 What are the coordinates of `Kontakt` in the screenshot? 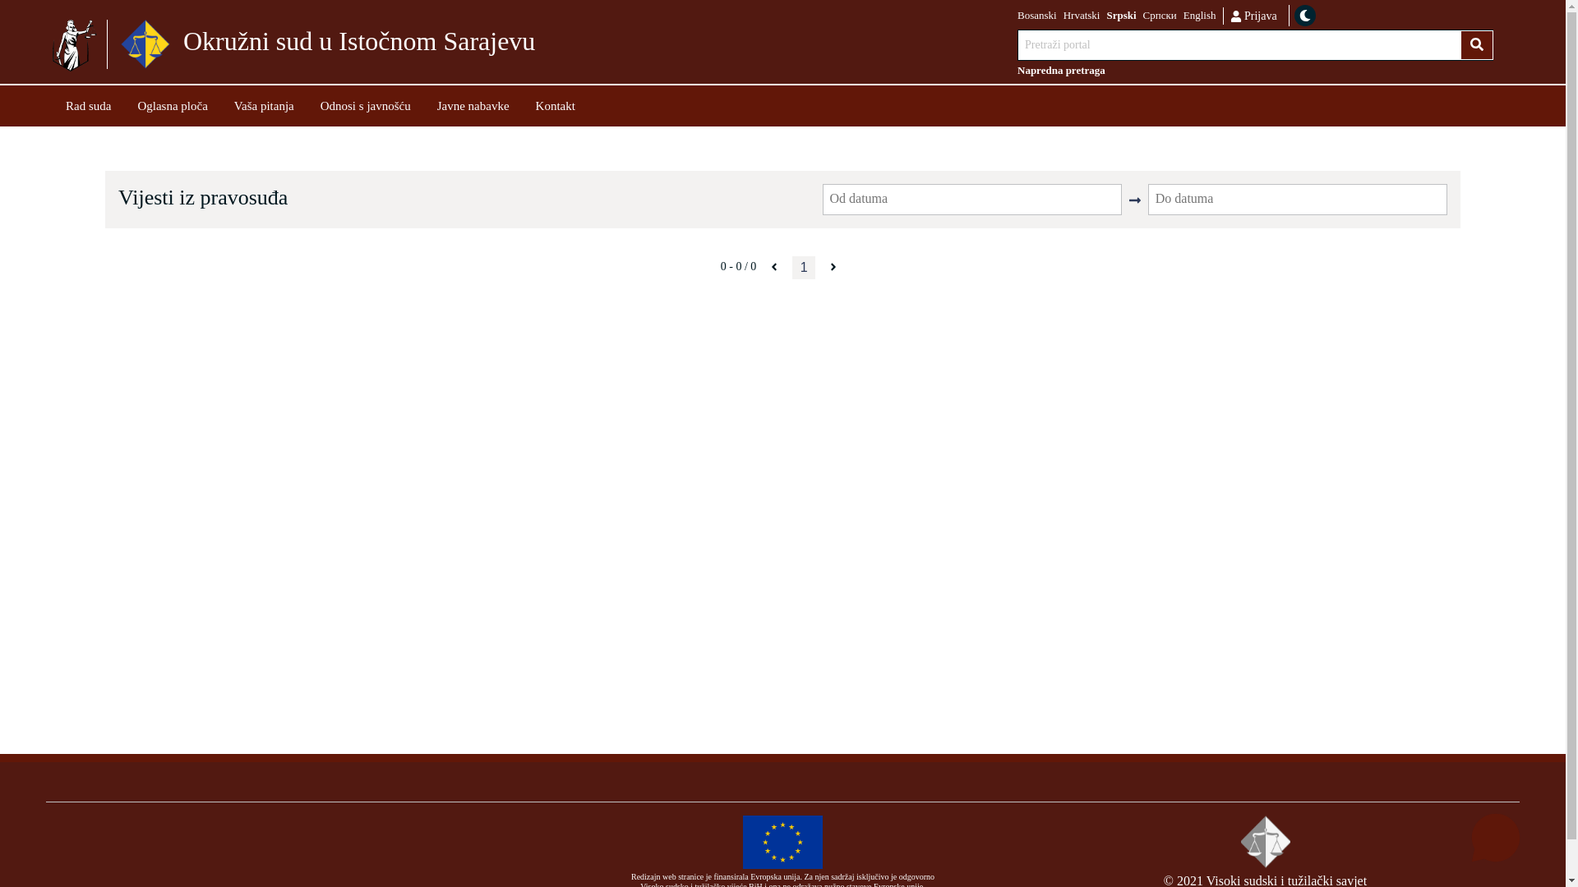 It's located at (556, 105).